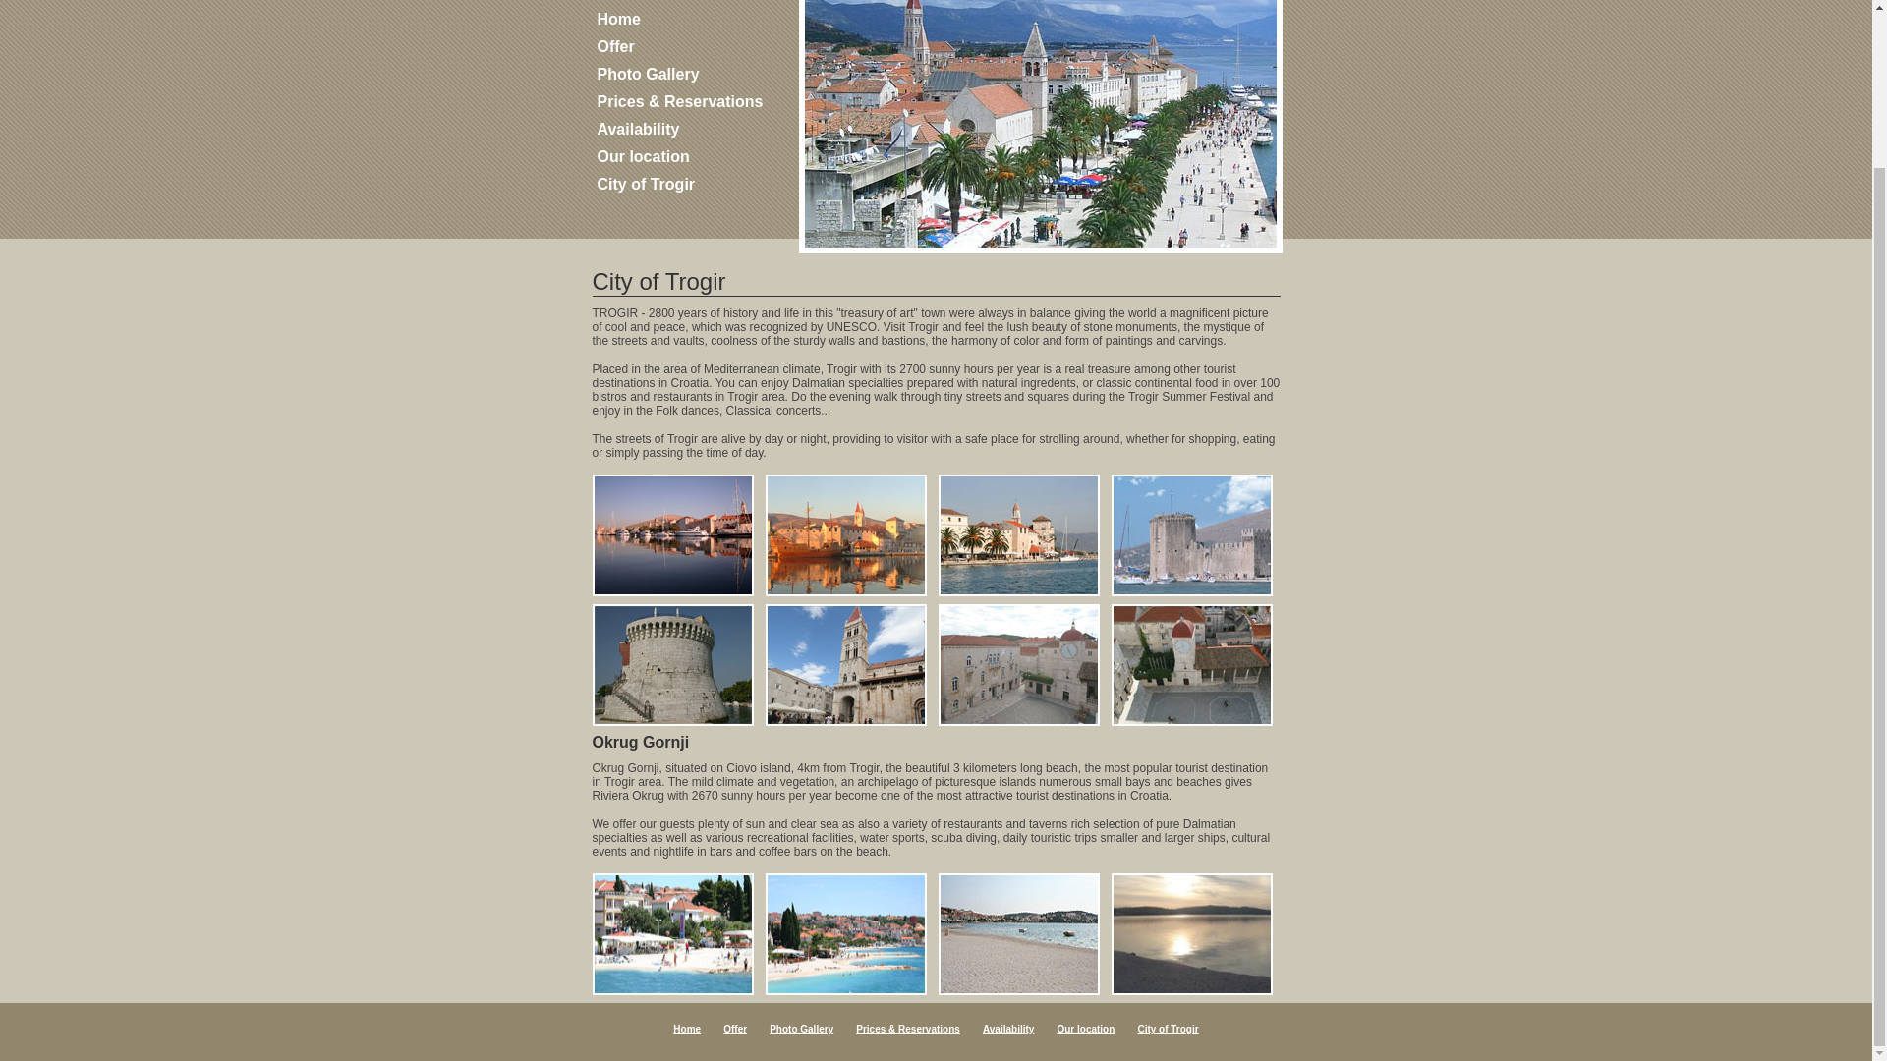 The image size is (1887, 1061). What do you see at coordinates (647, 184) in the screenshot?
I see `City of Trogir` at bounding box center [647, 184].